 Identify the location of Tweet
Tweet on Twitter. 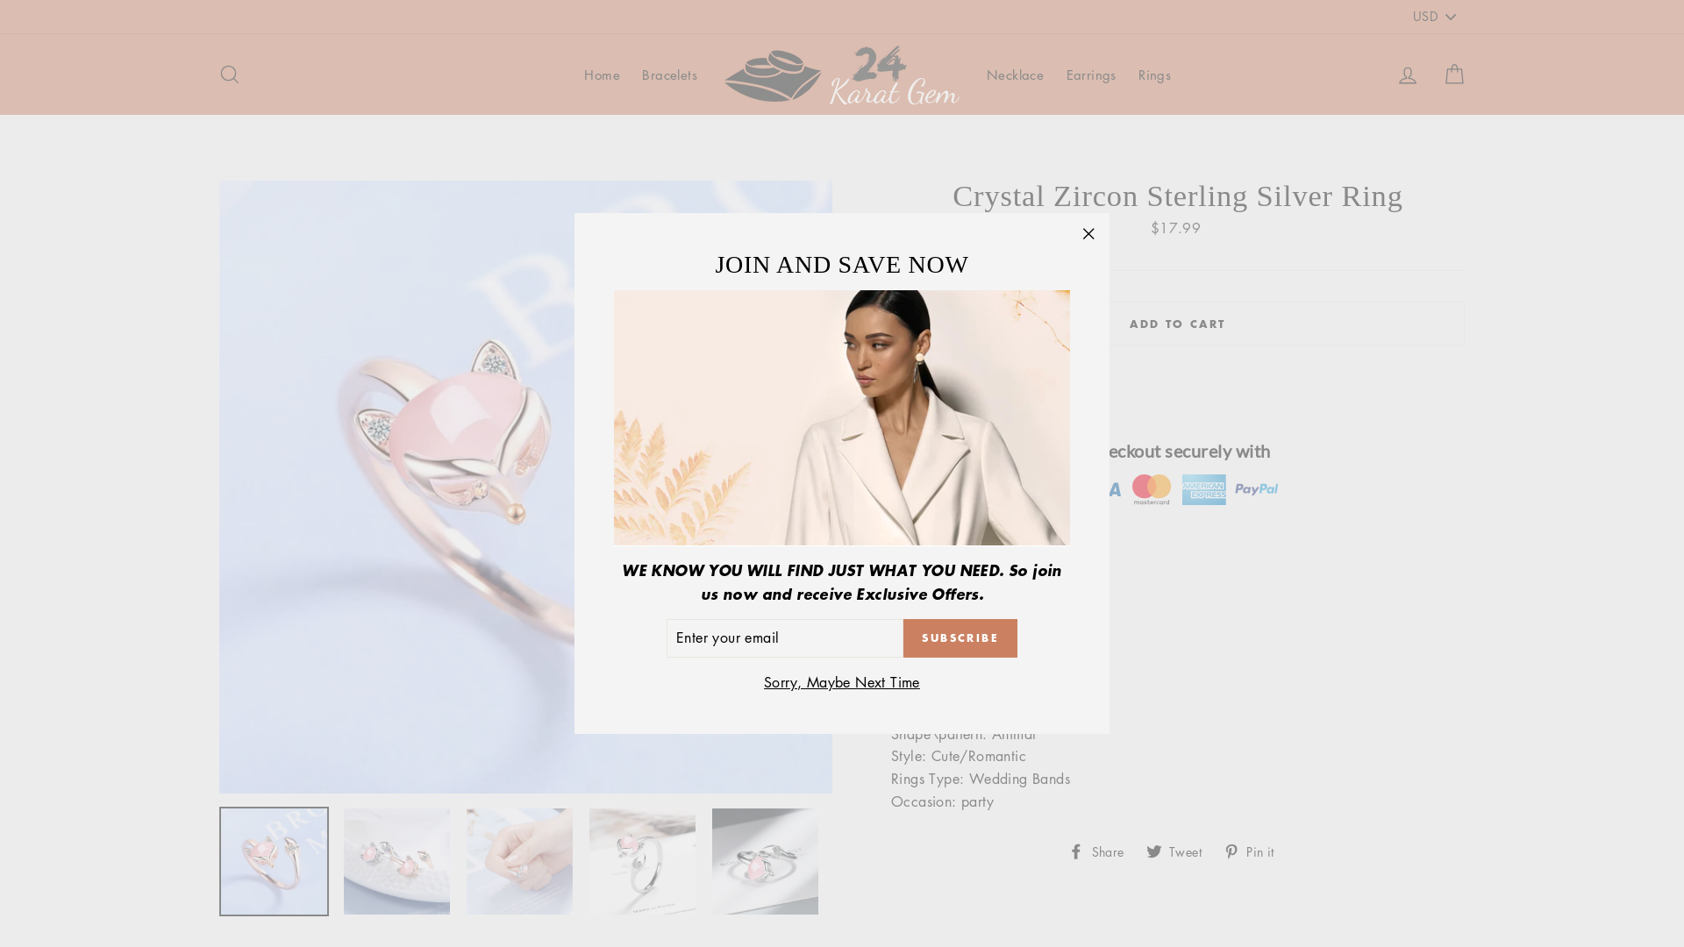
(1181, 850).